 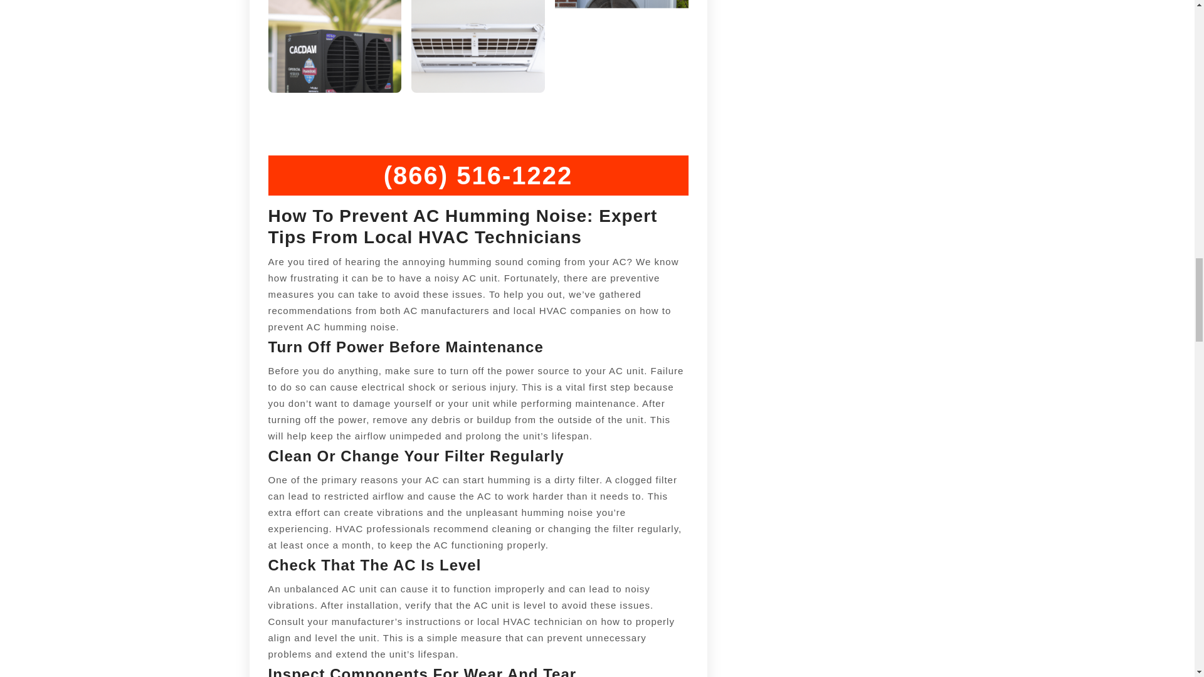 I want to click on AC Making Humming Noise Due to Bad Capacitor, so click(x=622, y=46).